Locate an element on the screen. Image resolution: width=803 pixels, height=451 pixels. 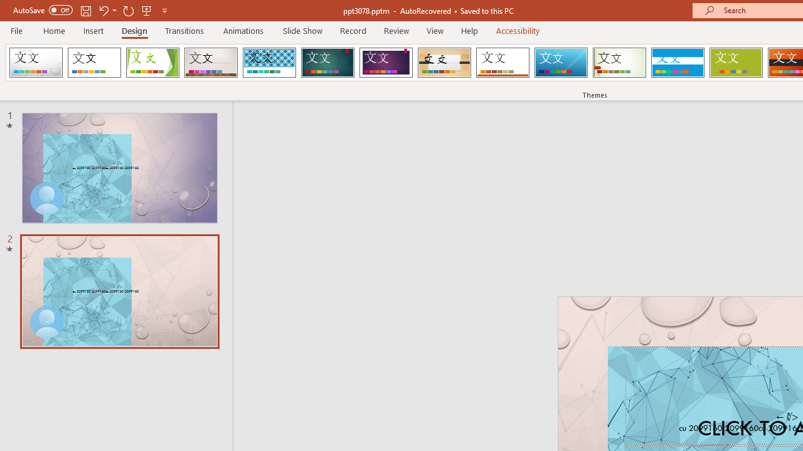
Retrospect is located at coordinates (503, 63).